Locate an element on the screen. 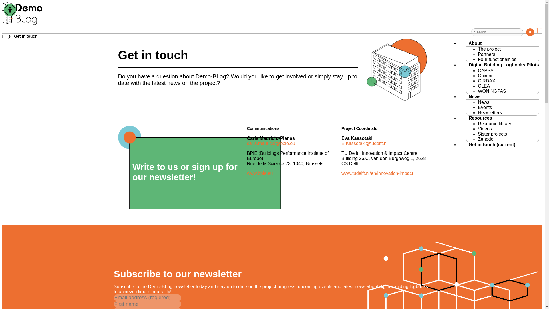 Image resolution: width=549 pixels, height=309 pixels. Partners is located at coordinates (486, 54).